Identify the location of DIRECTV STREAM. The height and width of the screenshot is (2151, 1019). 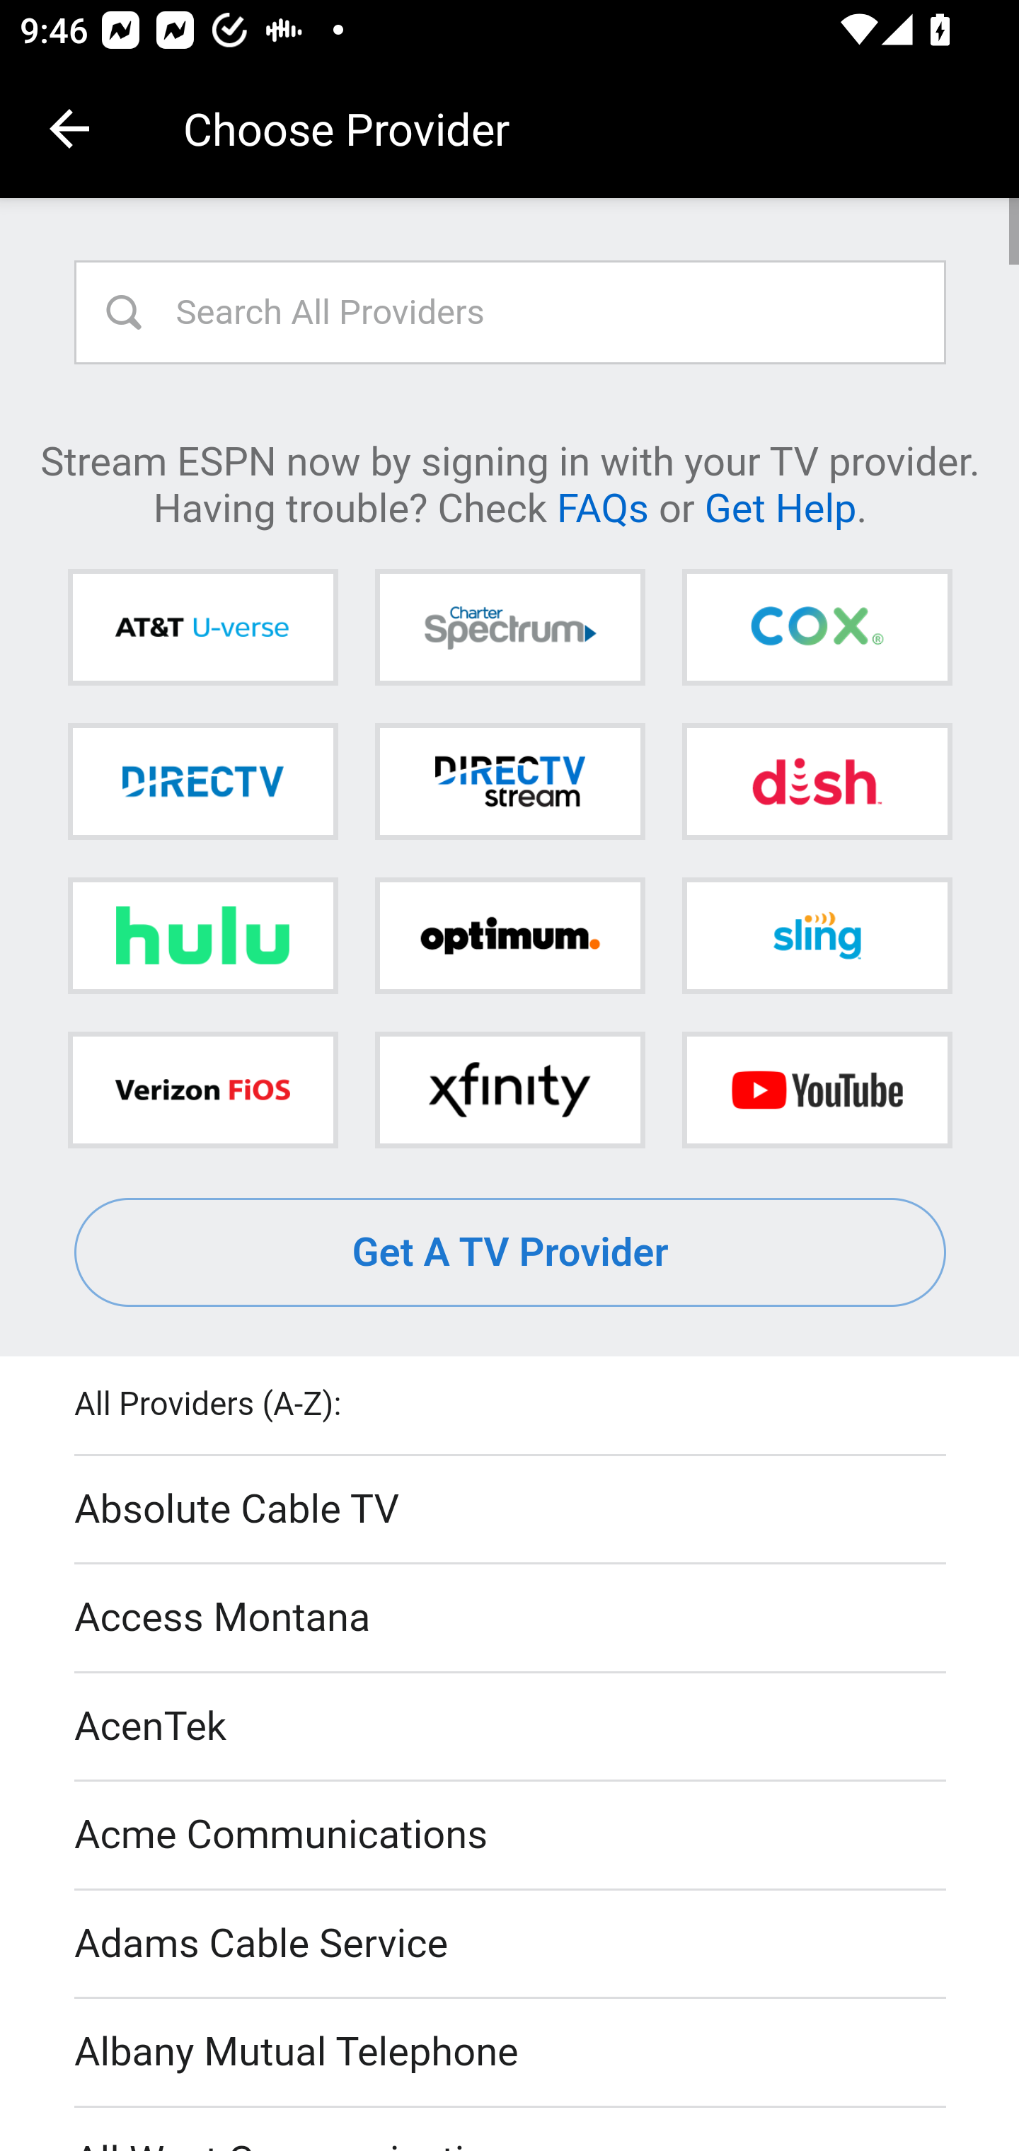
(509, 780).